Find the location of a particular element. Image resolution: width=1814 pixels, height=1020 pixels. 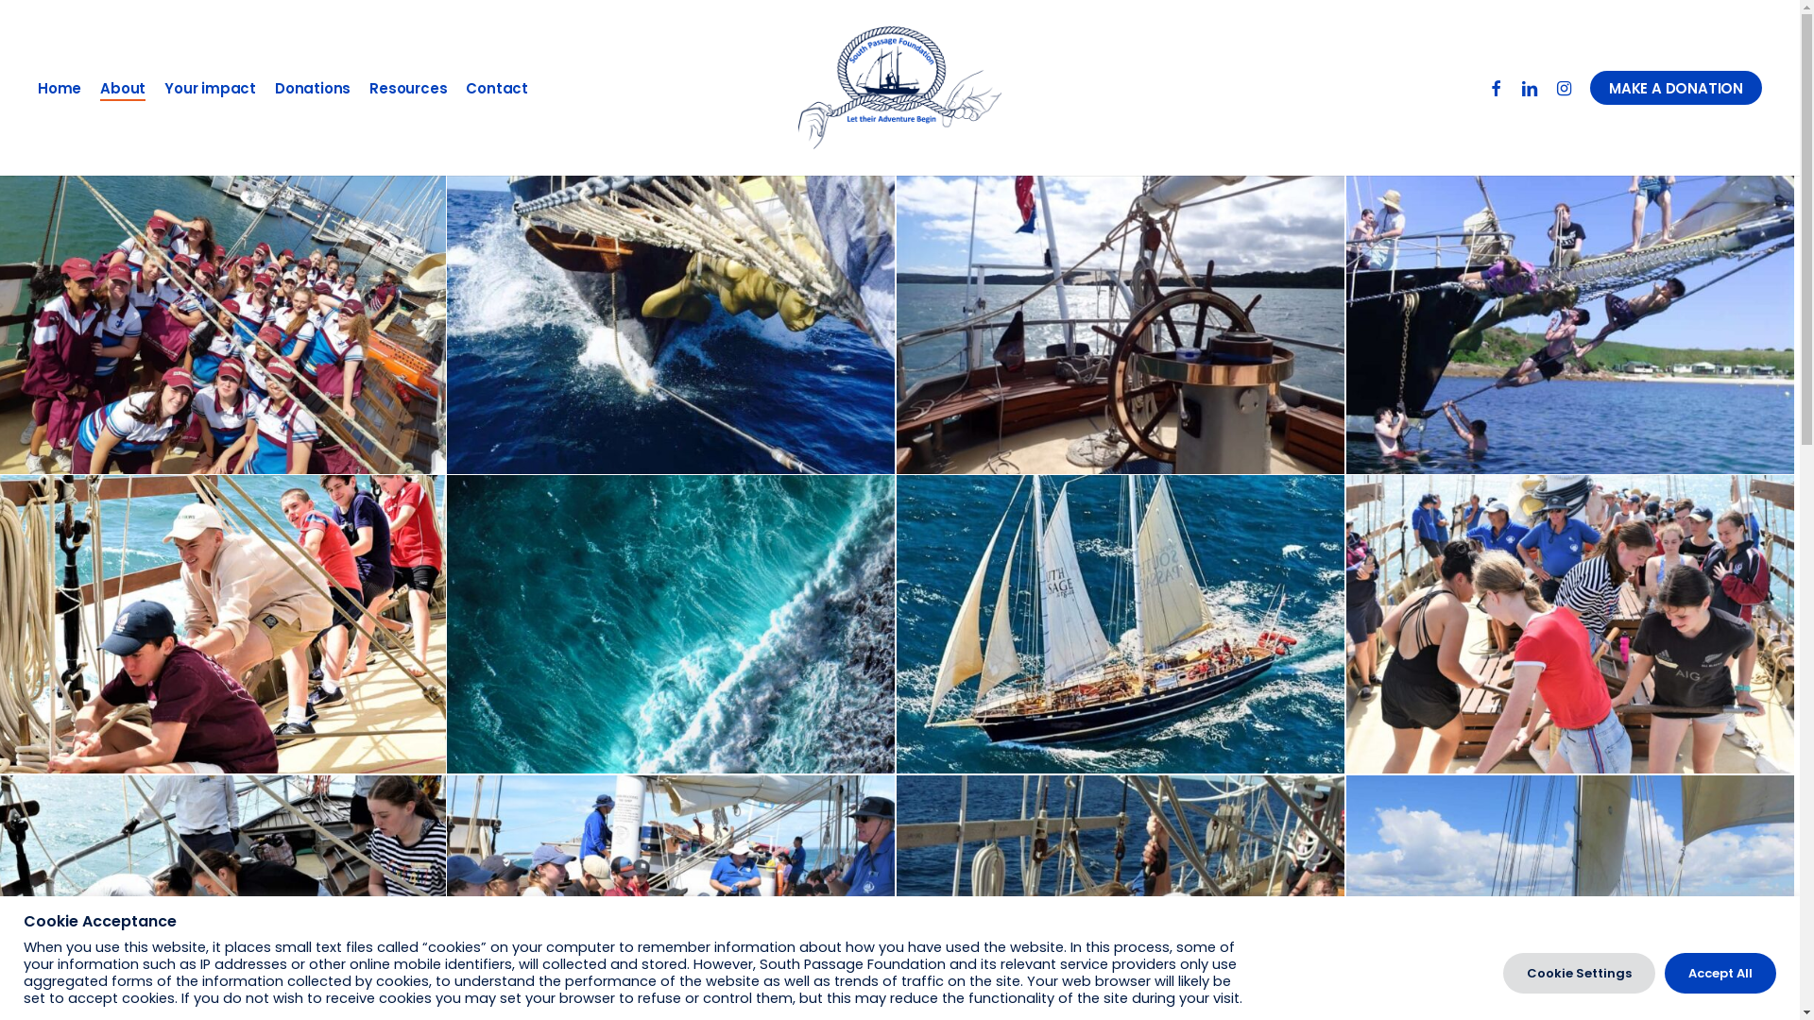

facebook is located at coordinates (1496, 89).